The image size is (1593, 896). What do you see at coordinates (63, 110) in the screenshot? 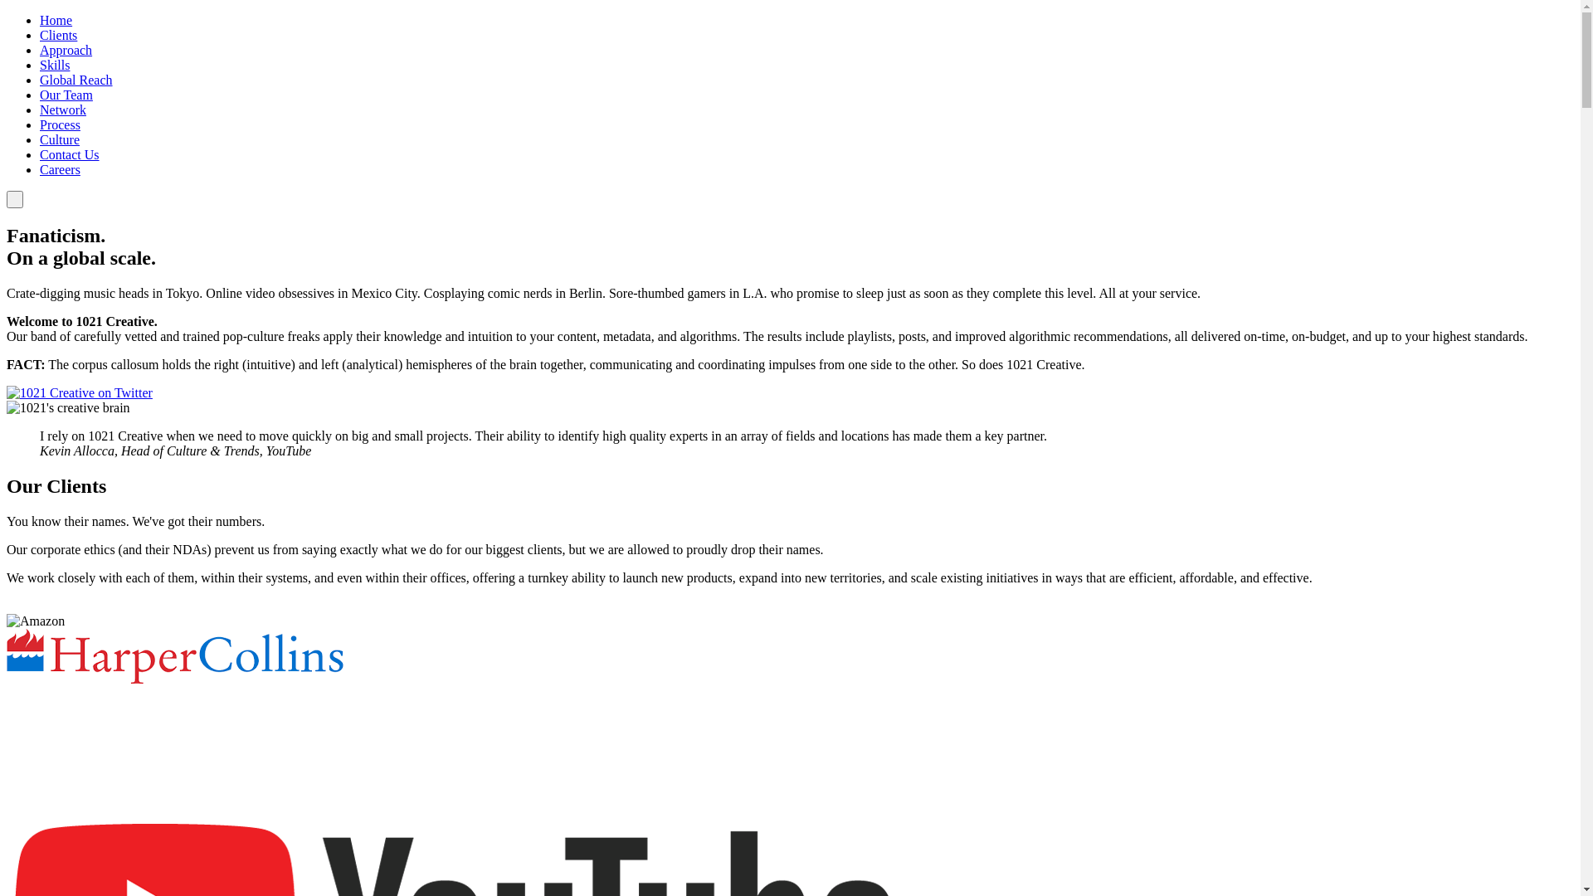
I see `Network` at bounding box center [63, 110].